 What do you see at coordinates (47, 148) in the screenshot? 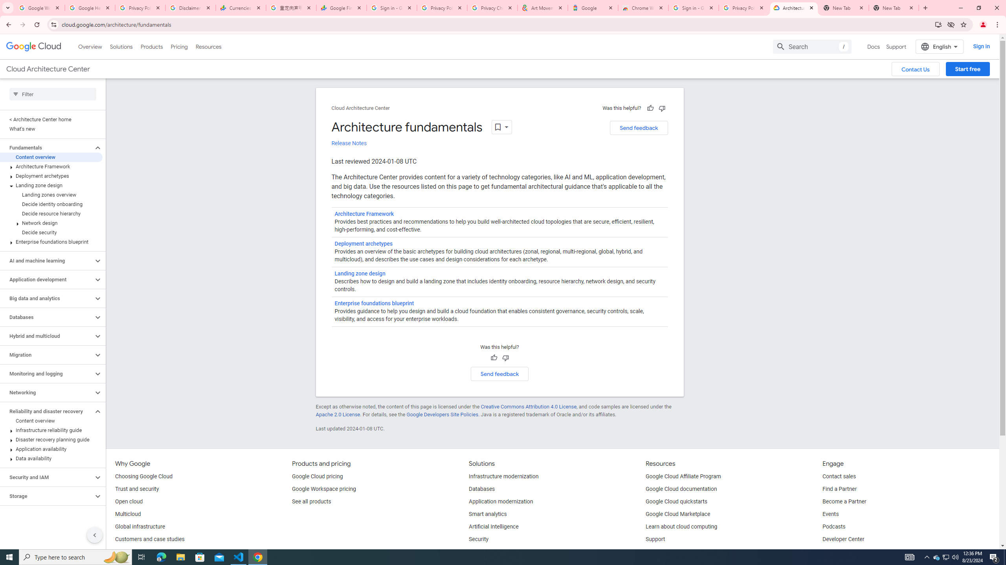
I see `Fundamentals` at bounding box center [47, 148].